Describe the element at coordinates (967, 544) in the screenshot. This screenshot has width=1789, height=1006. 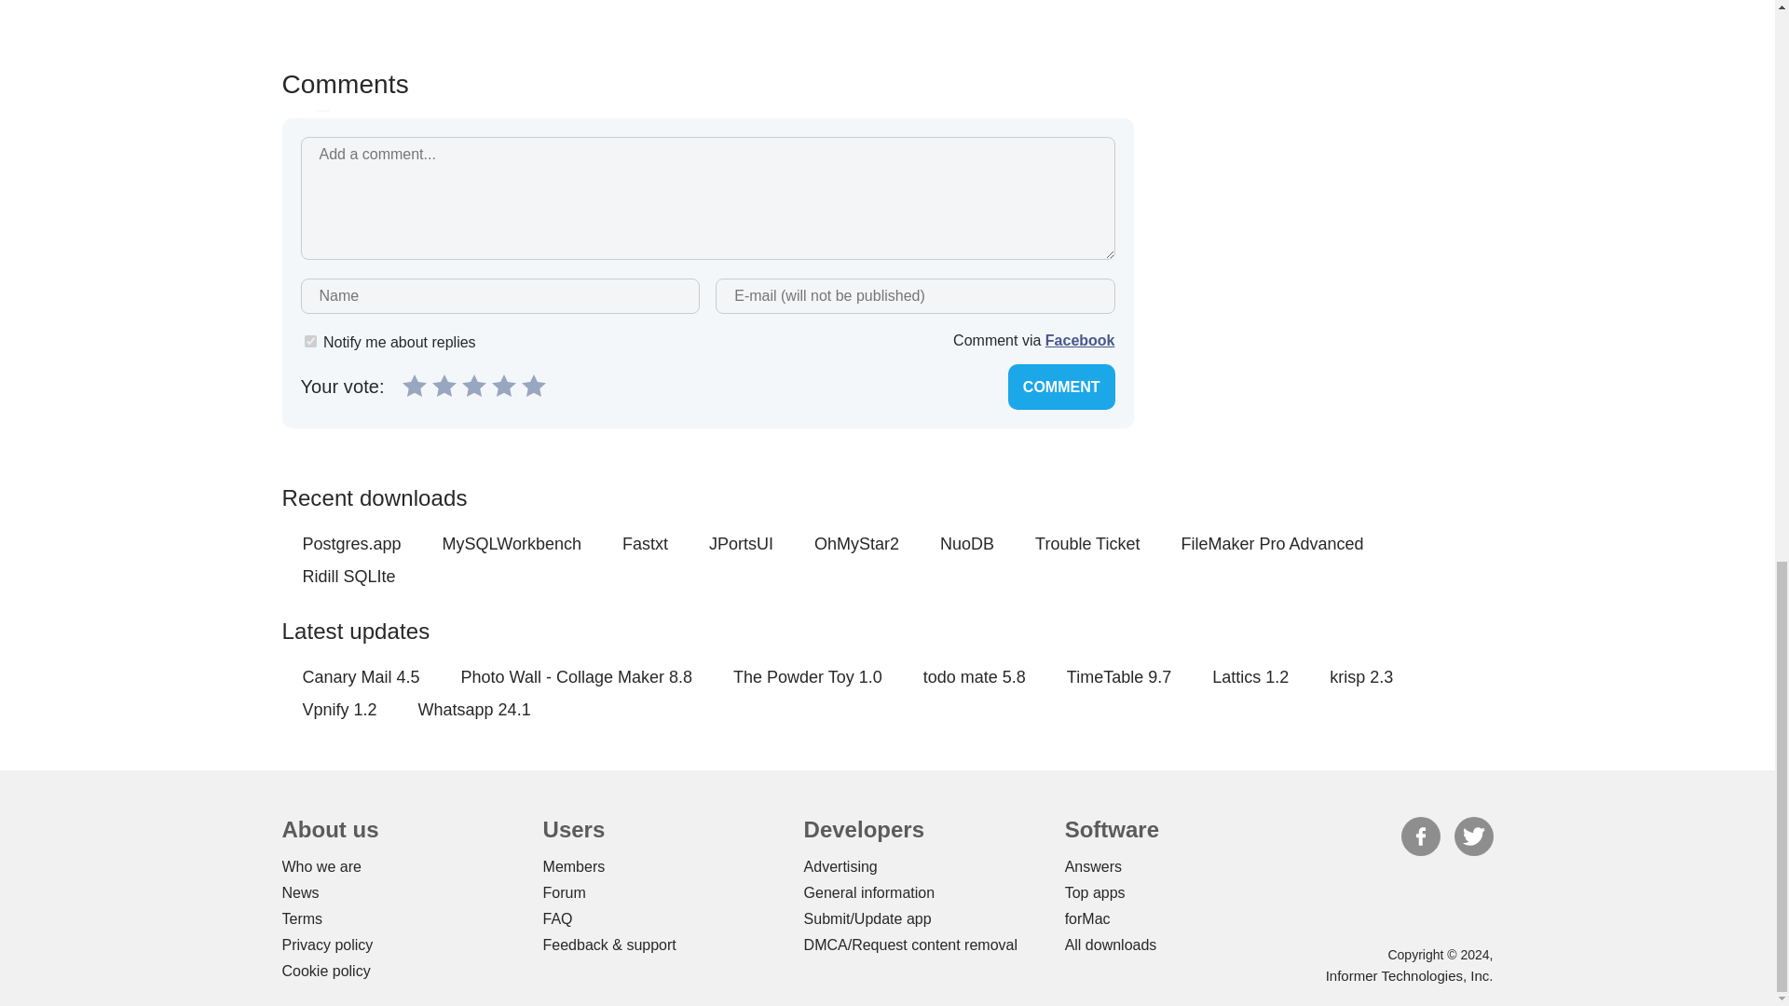
I see `NuoDB` at that location.